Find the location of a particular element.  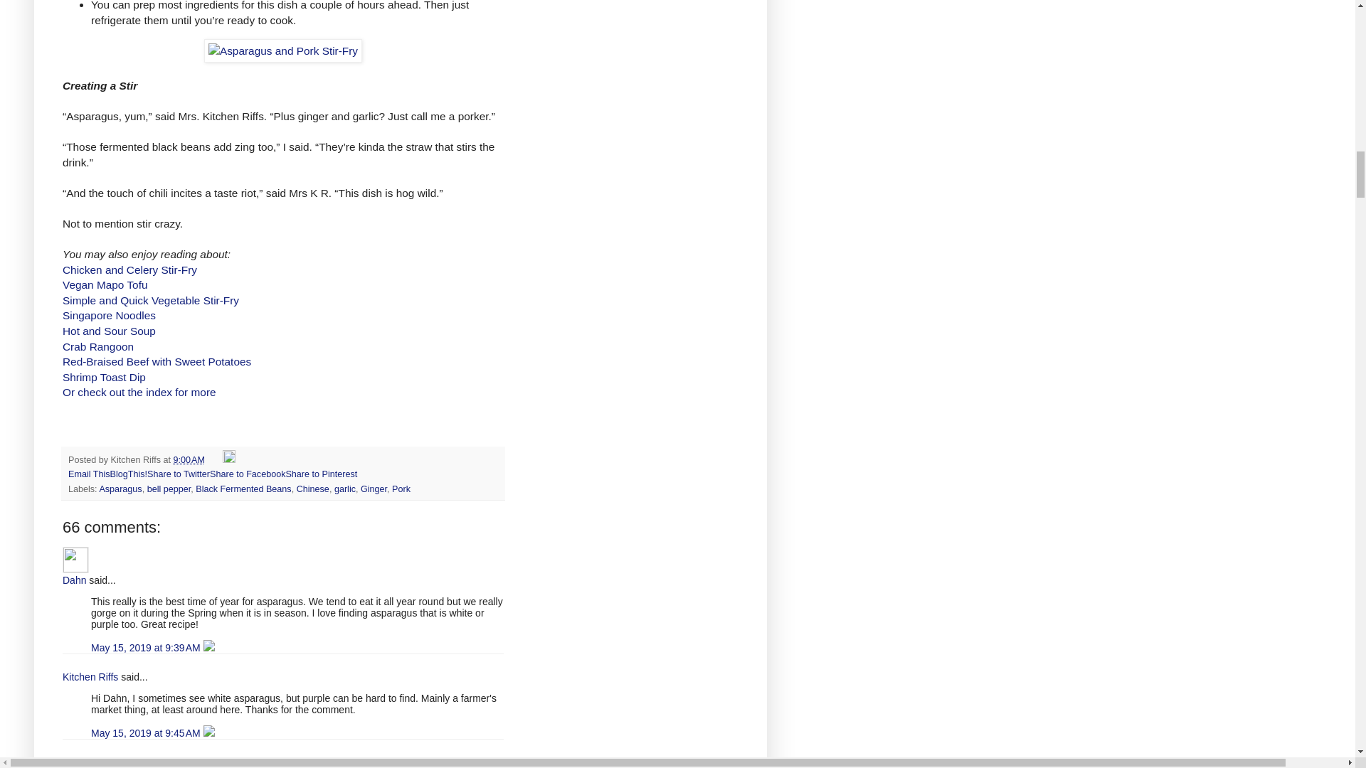

Share to Pinterest is located at coordinates (321, 474).